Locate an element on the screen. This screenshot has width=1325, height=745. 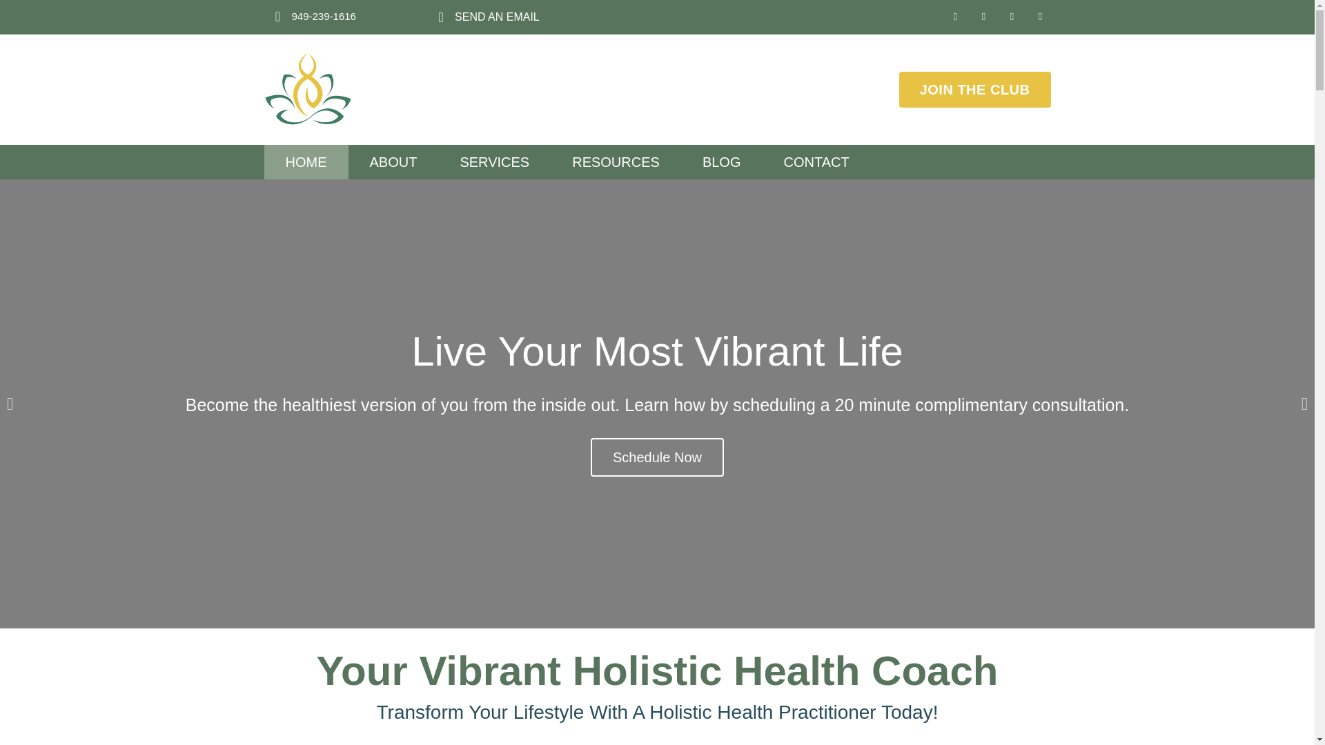
Youtube is located at coordinates (983, 17).